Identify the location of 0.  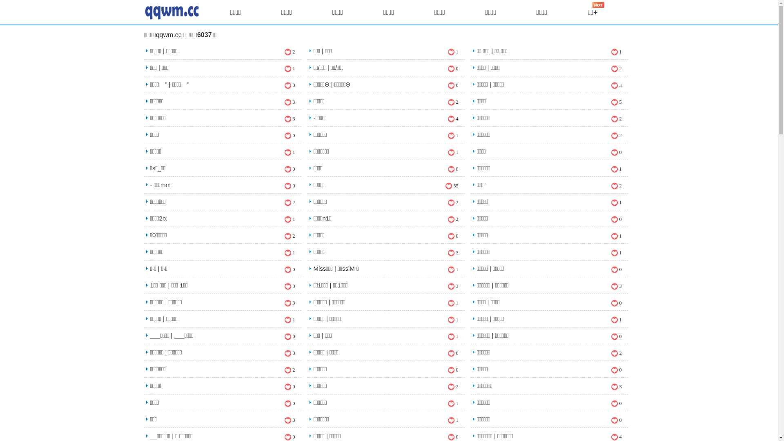
(290, 387).